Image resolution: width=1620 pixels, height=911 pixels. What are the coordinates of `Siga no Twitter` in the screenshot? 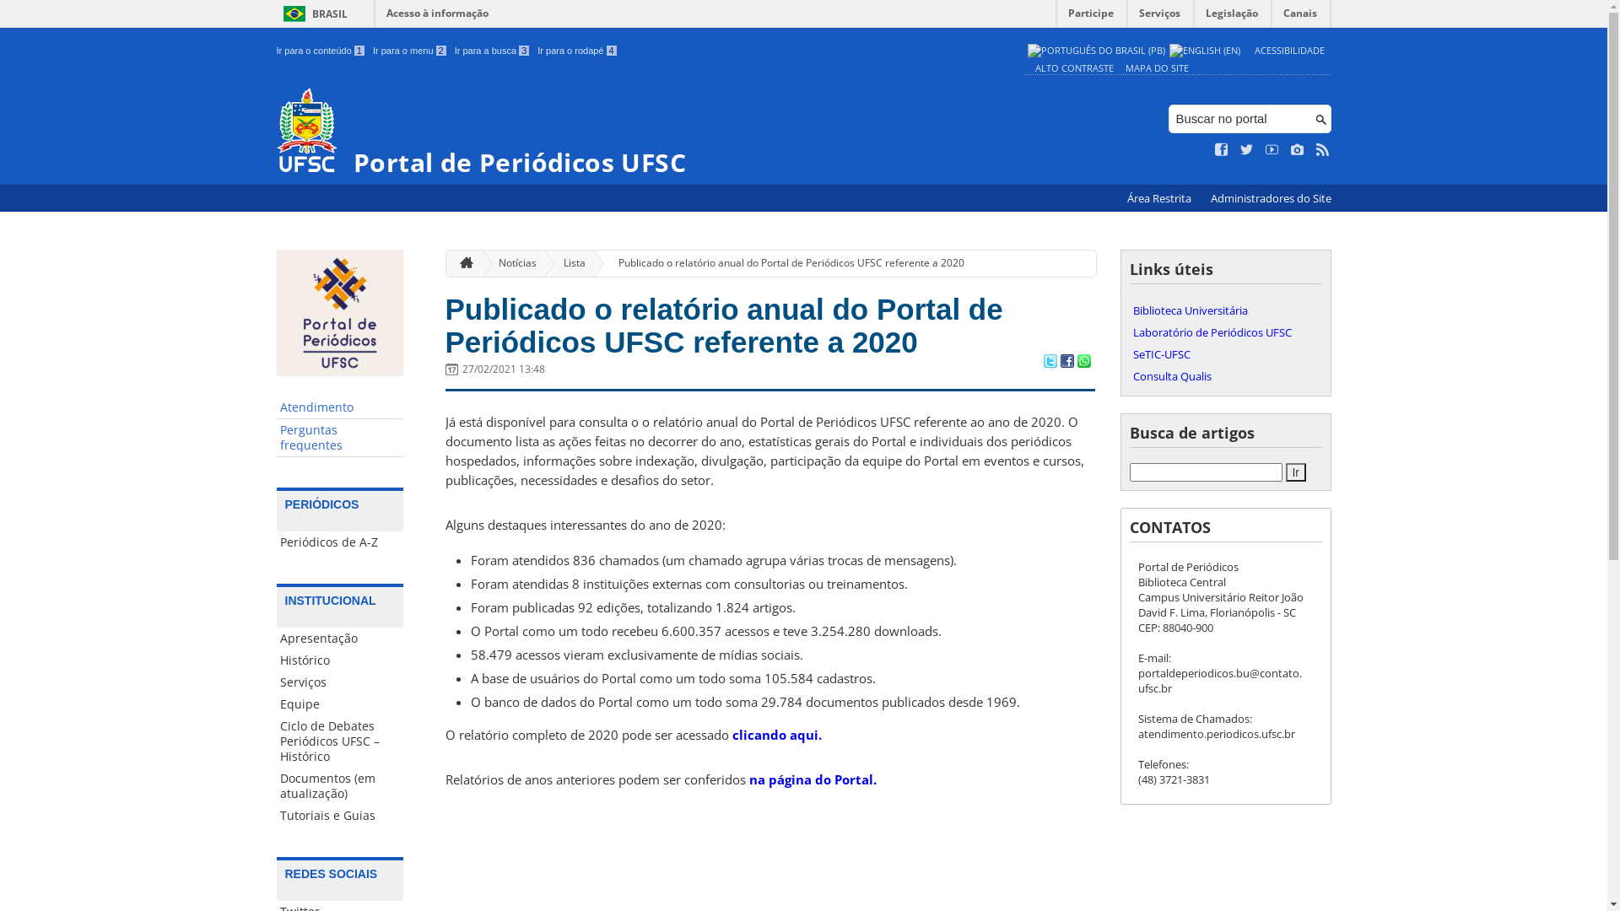 It's located at (1247, 150).